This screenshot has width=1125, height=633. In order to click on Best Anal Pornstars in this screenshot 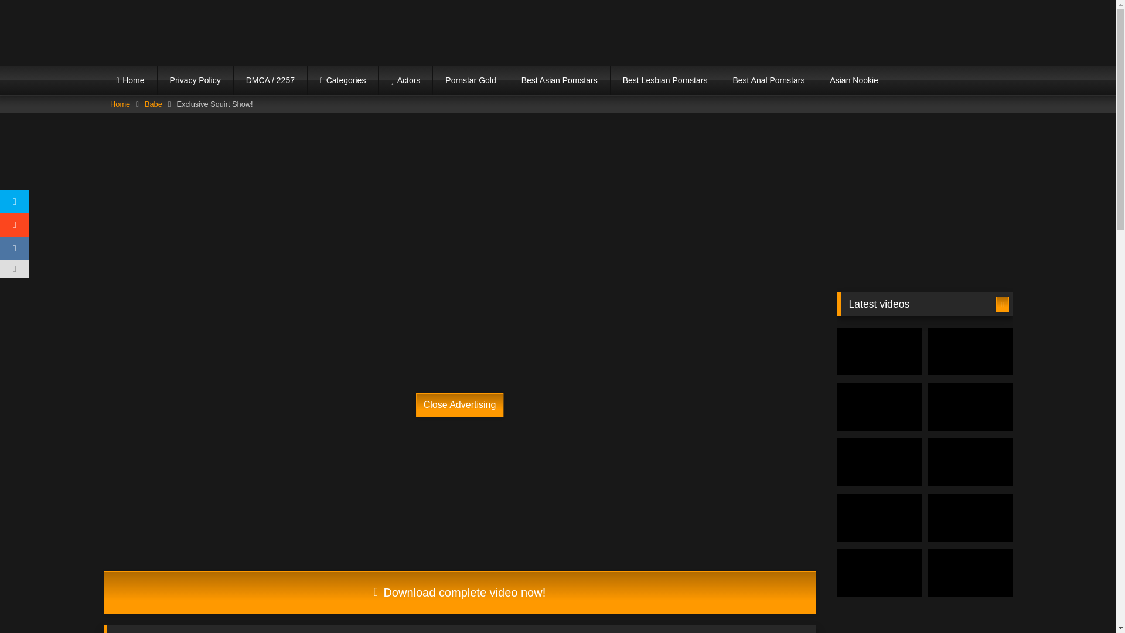, I will do `click(768, 80)`.